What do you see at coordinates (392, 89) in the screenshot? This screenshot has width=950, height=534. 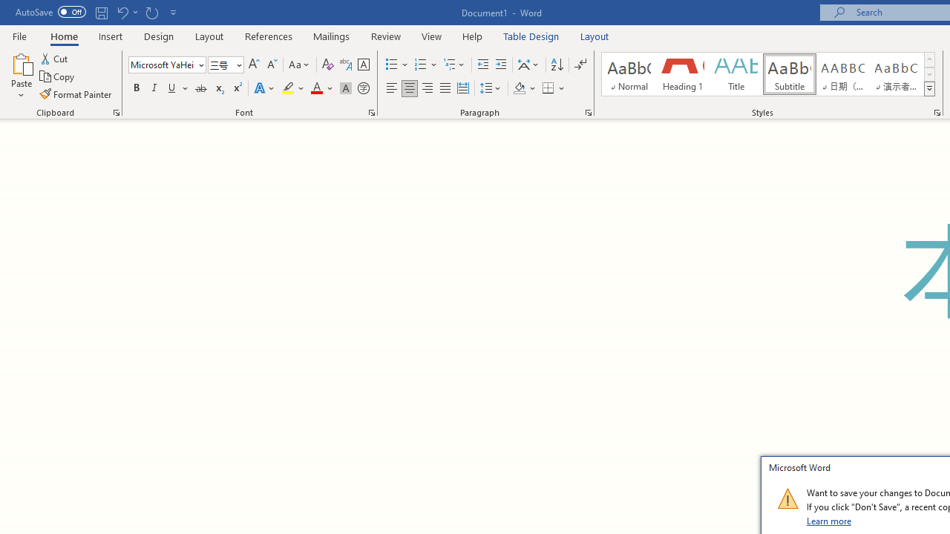 I see `Align Left` at bounding box center [392, 89].